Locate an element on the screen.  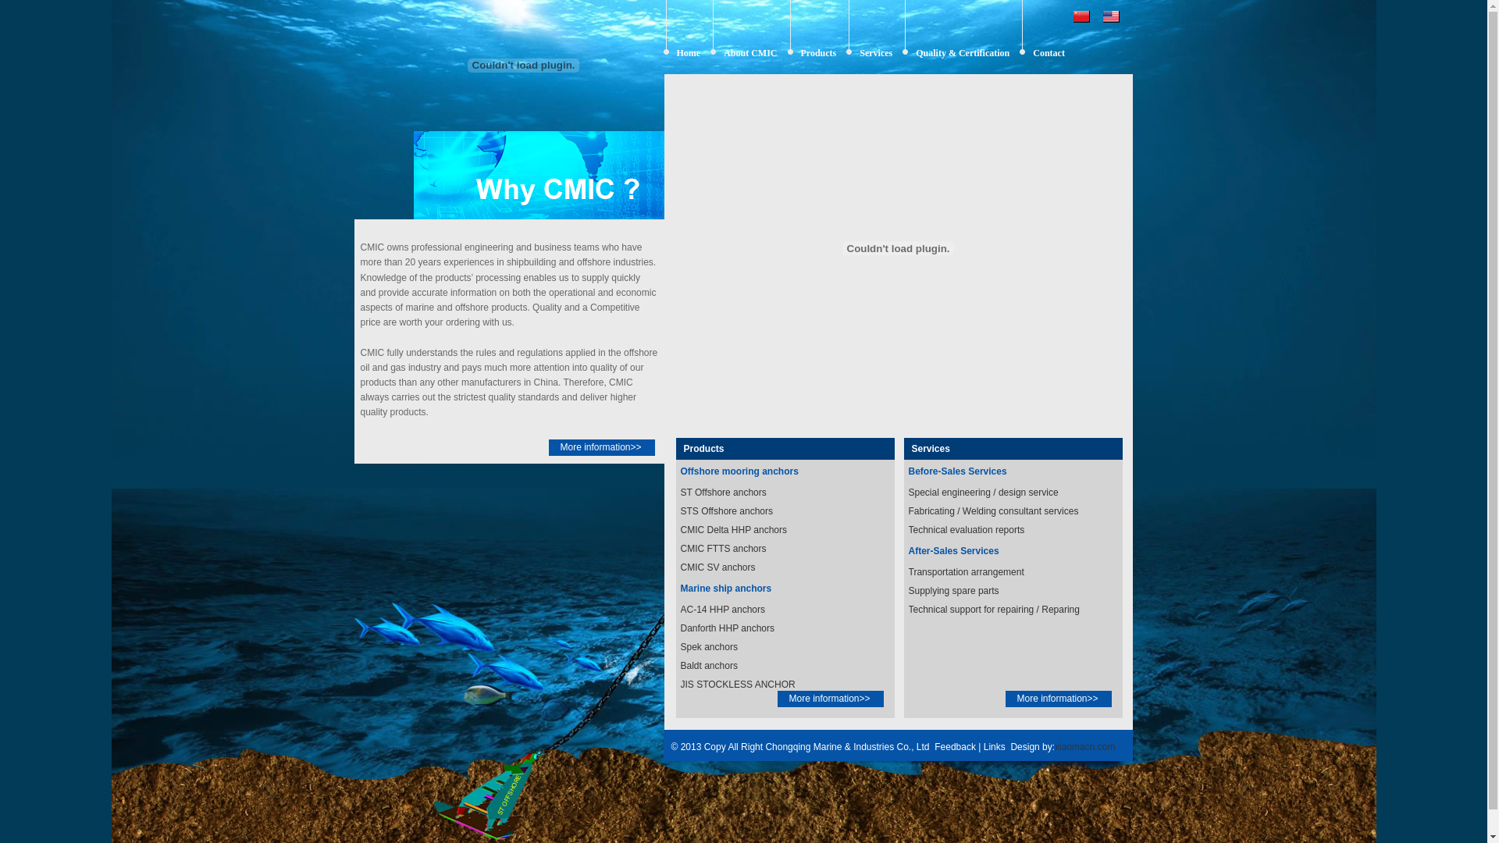
Marine ship anchors is located at coordinates (726, 589).